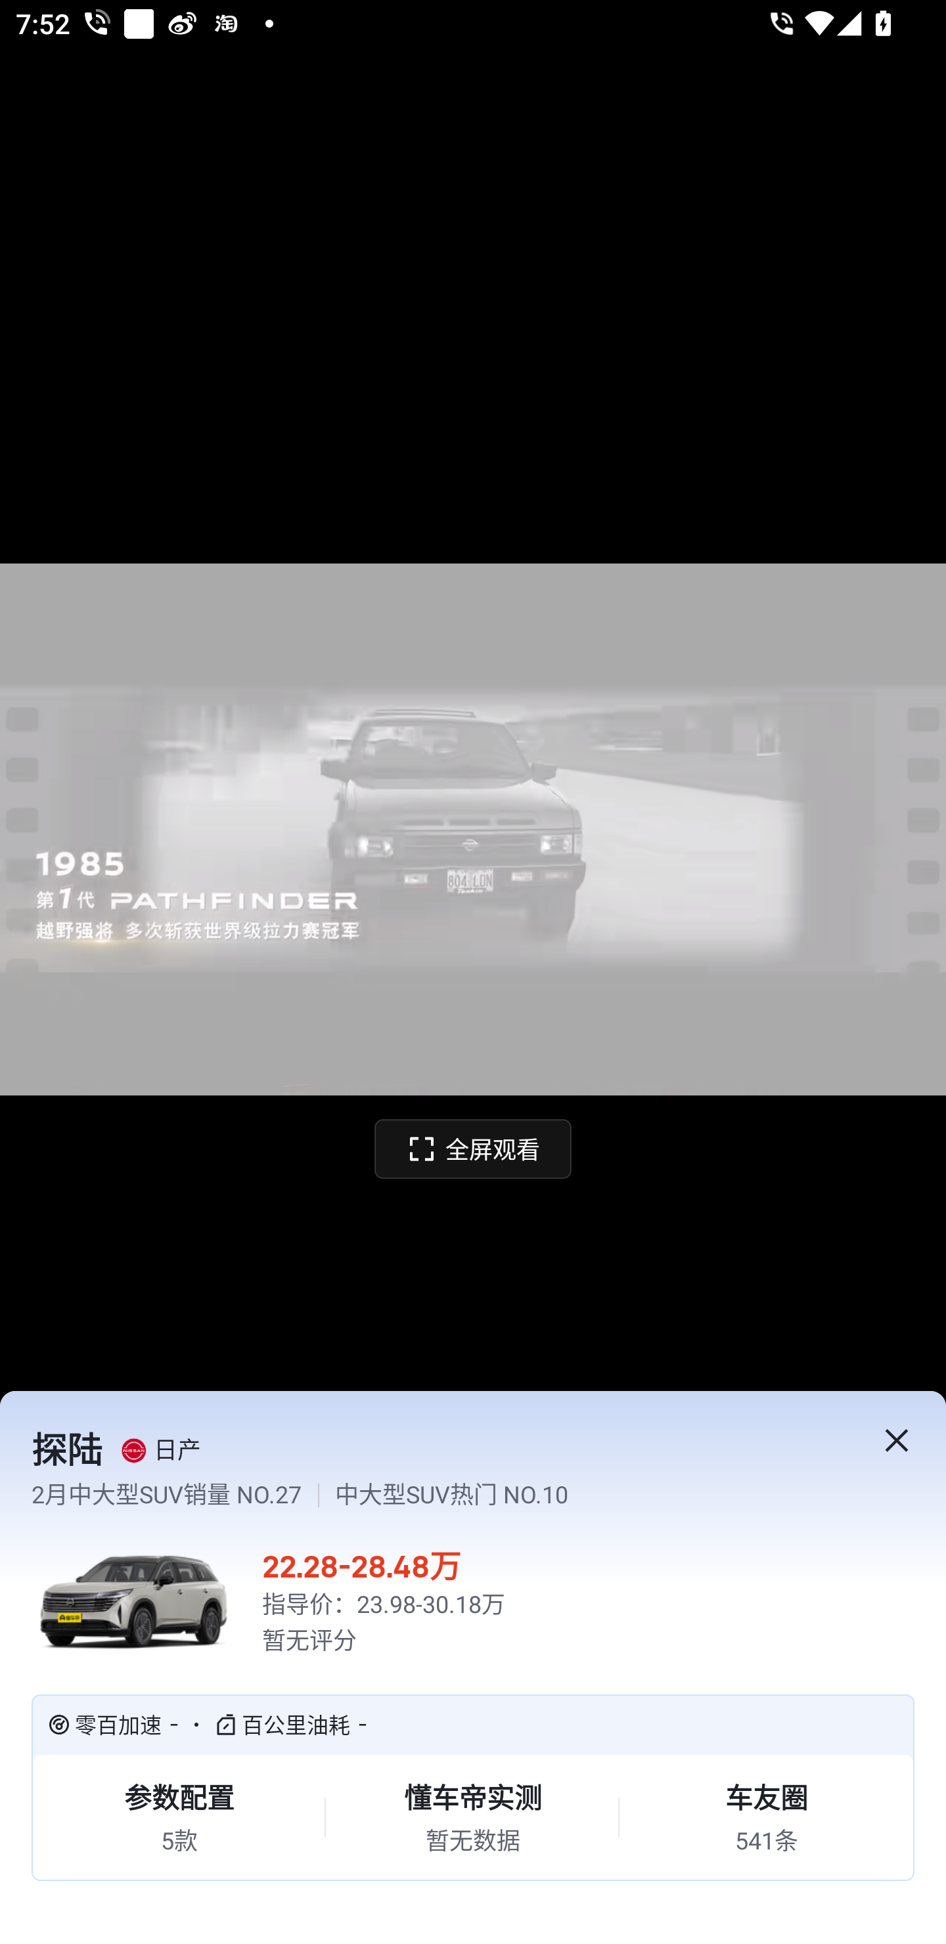 This screenshot has height=1944, width=946. Describe the element at coordinates (766, 1817) in the screenshot. I see `车友圈 541条` at that location.